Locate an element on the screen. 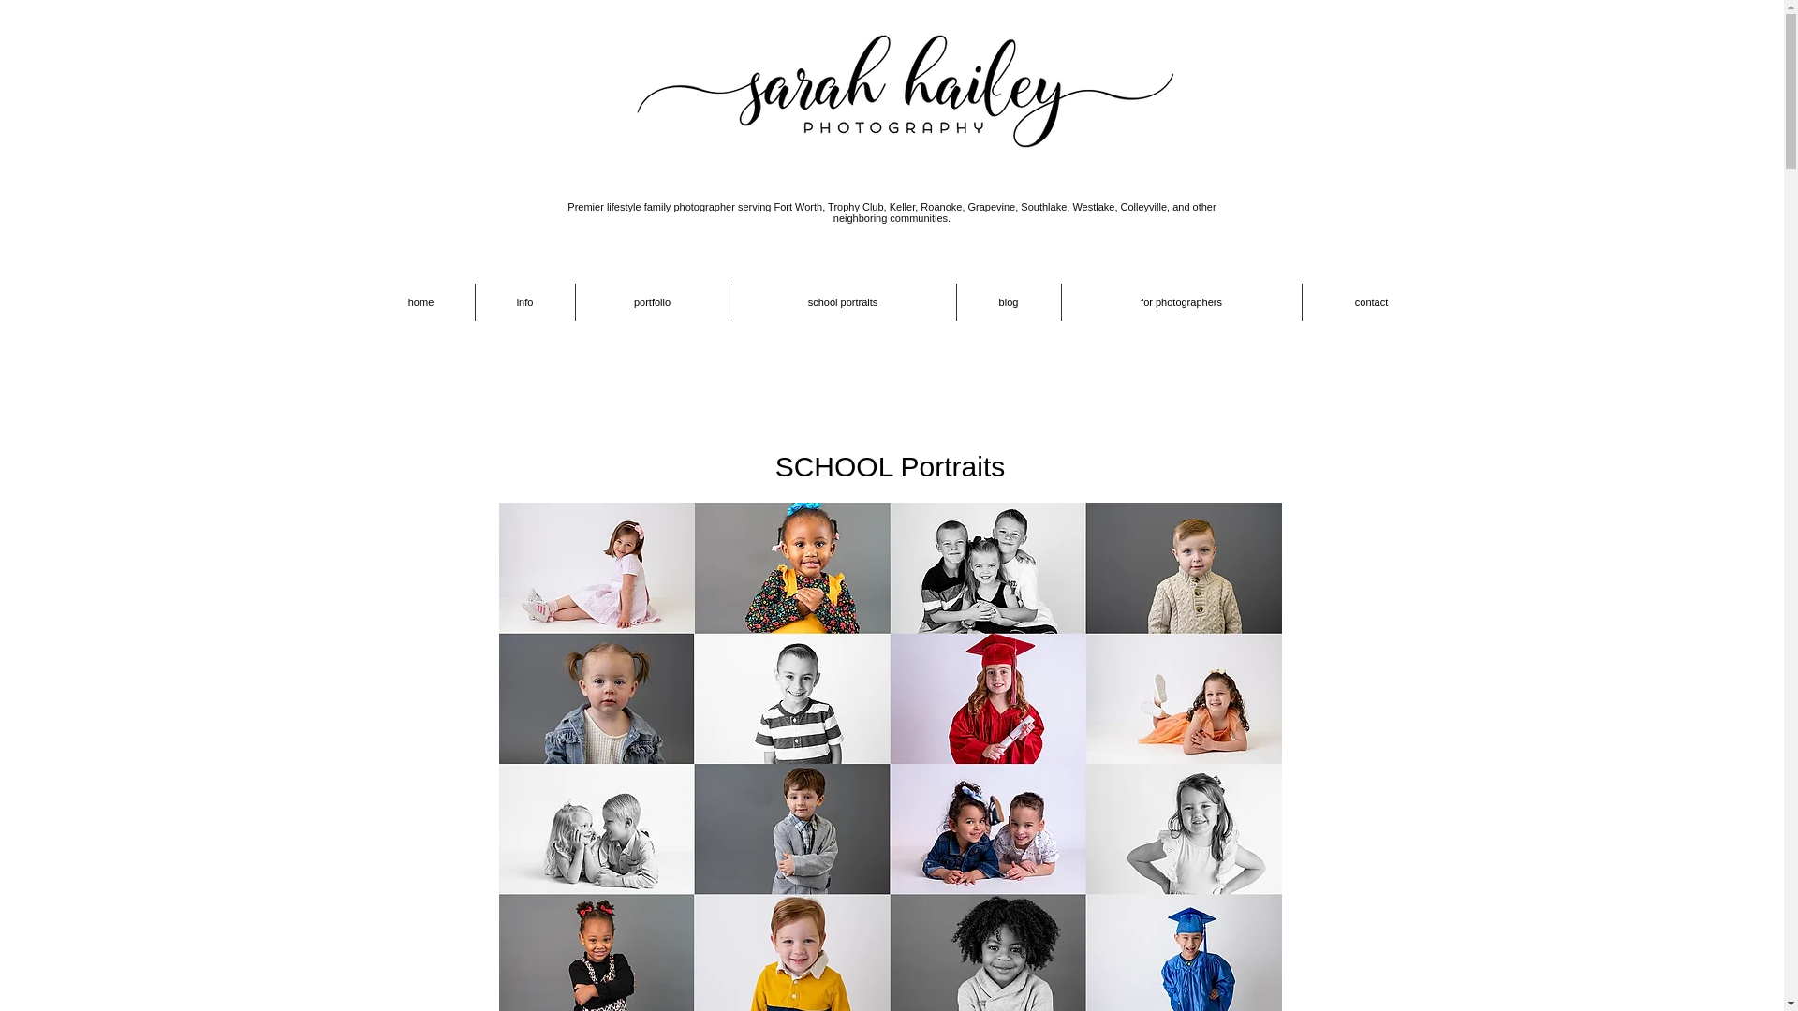 The width and height of the screenshot is (1798, 1011). home is located at coordinates (420, 302).